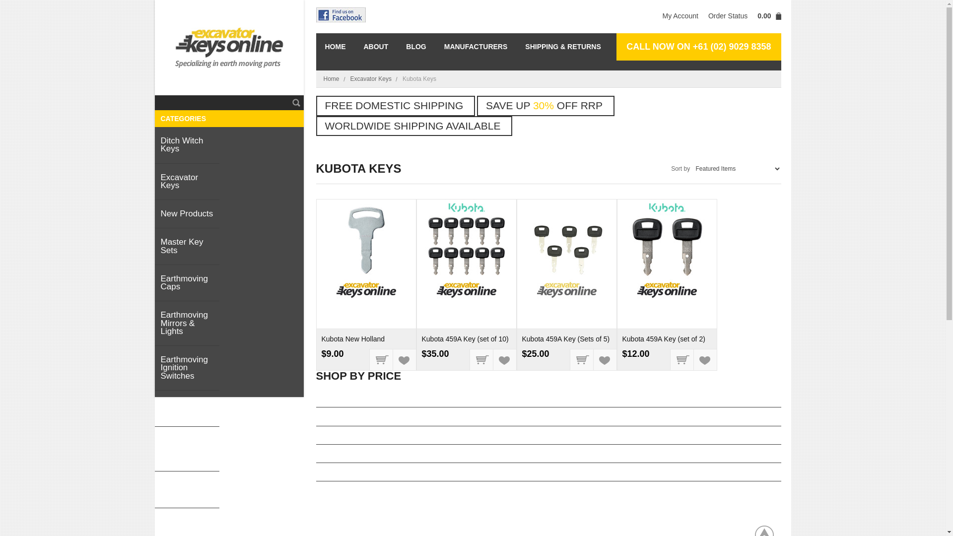 This screenshot has height=536, width=953. Describe the element at coordinates (187, 145) in the screenshot. I see `Ditch Witch Keys` at that location.